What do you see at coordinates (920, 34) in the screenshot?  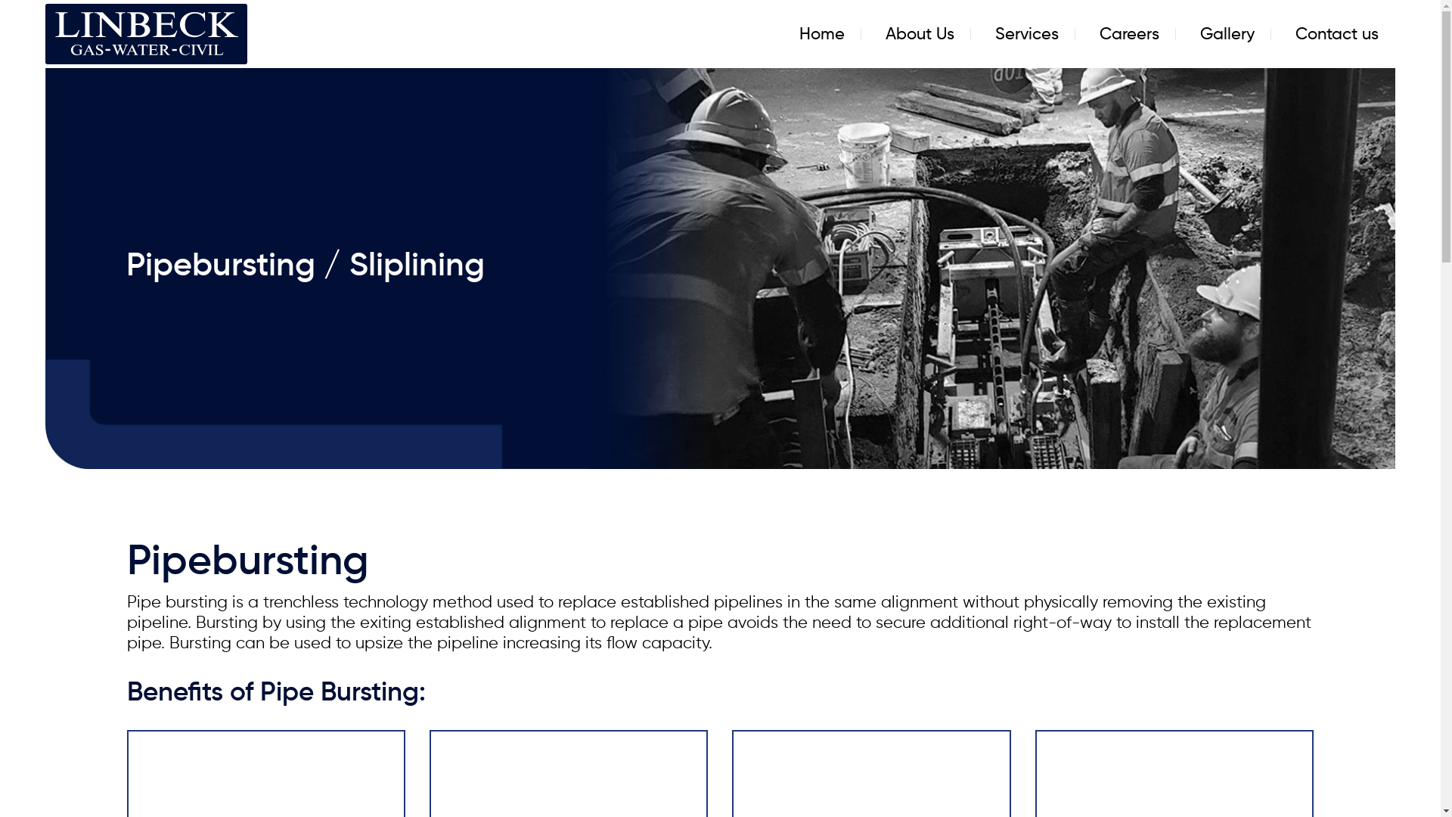 I see `About Us` at bounding box center [920, 34].